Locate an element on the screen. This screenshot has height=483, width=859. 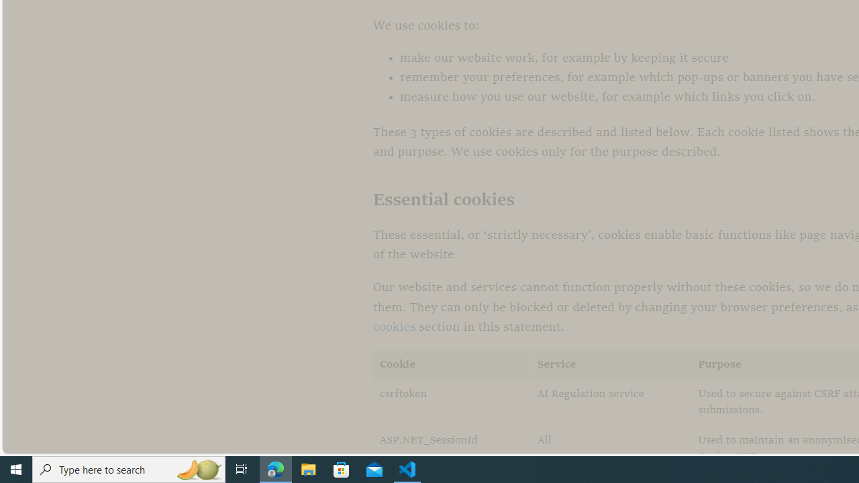
Visual Studio Code - 1 running window is located at coordinates (407, 470).